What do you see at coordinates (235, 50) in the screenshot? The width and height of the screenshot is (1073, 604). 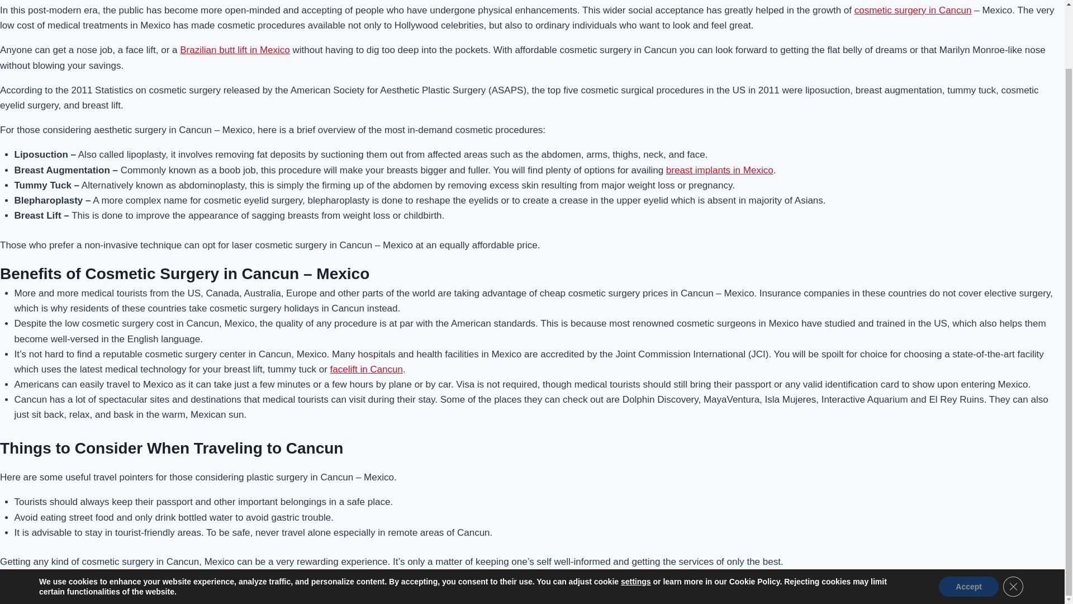 I see `Brazilian butt lift in Mexico` at bounding box center [235, 50].